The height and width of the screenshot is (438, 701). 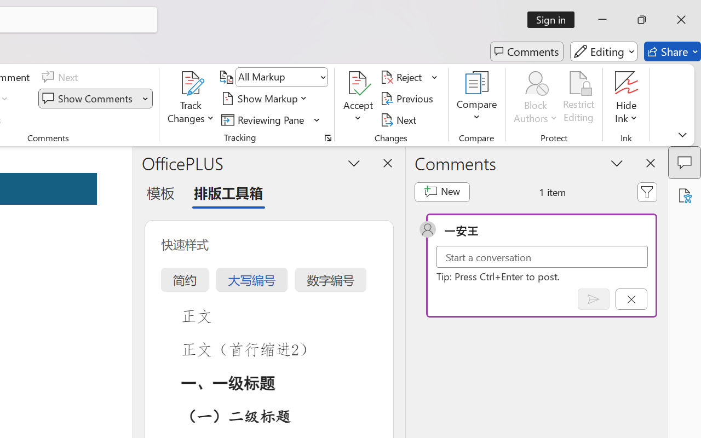 I want to click on New comment, so click(x=441, y=192).